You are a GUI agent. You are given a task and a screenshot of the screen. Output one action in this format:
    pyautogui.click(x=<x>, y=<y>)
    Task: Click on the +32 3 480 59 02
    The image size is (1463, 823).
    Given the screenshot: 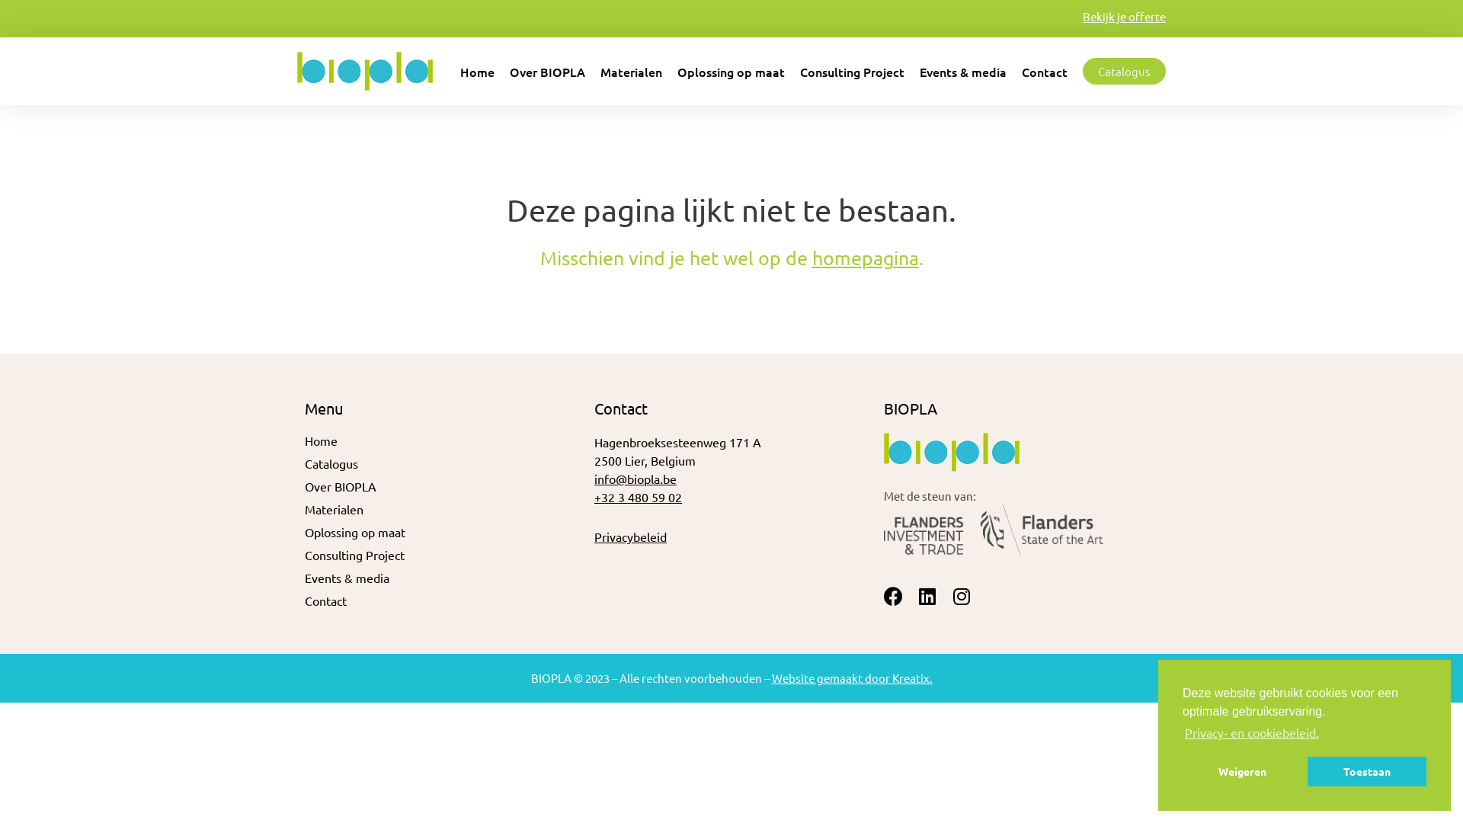 What is the action you would take?
    pyautogui.click(x=639, y=497)
    